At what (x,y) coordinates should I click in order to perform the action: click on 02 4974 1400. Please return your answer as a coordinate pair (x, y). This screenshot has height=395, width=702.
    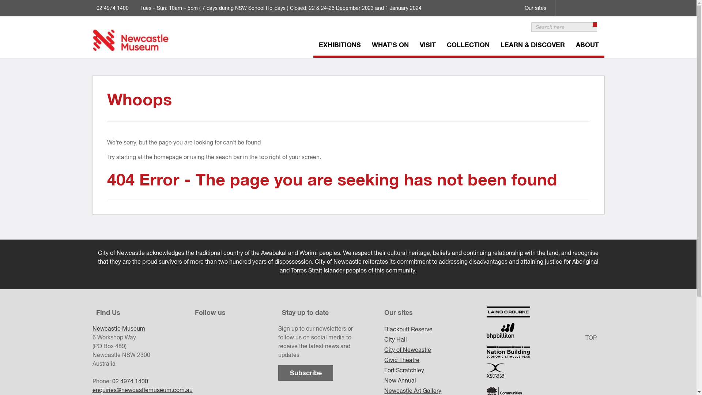
    Looking at the image, I should click on (113, 8).